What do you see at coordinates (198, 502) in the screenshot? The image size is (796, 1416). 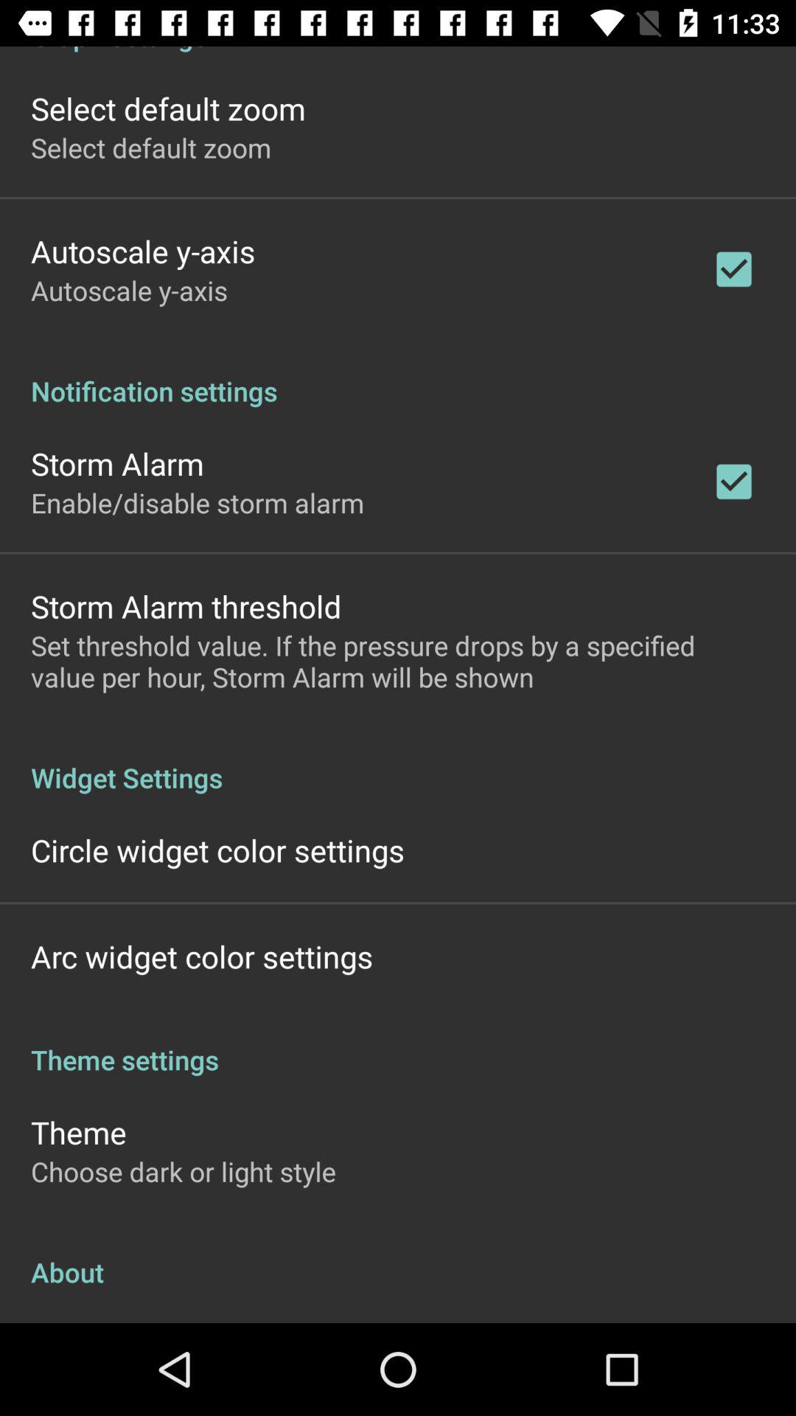 I see `turn off icon below the storm alarm icon` at bounding box center [198, 502].